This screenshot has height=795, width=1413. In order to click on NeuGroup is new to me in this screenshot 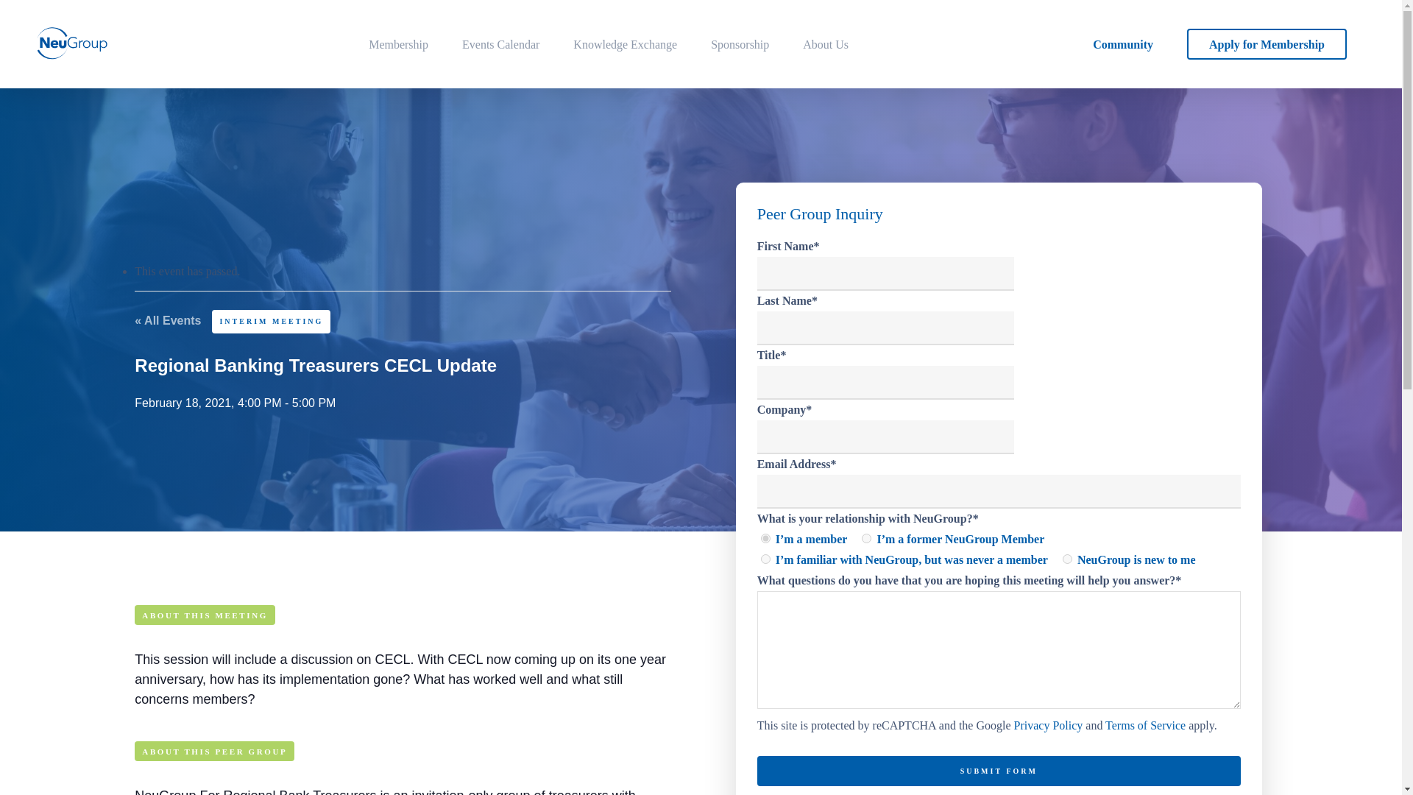, I will do `click(1067, 558)`.